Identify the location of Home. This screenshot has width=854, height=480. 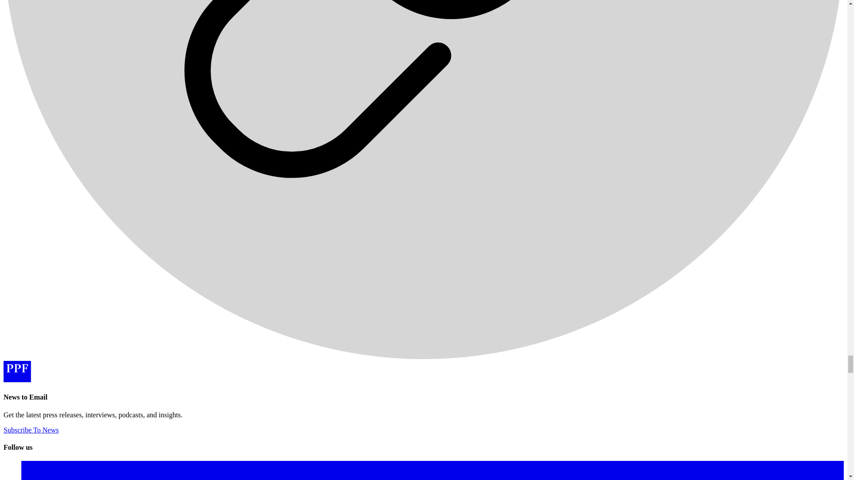
(17, 380).